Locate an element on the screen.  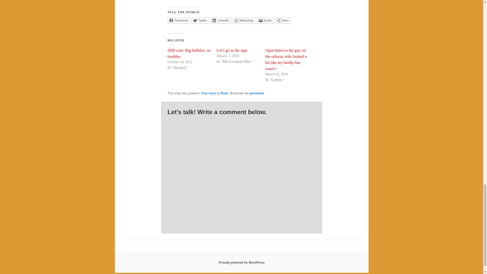
Semantic Personal Publishing Platform is located at coordinates (241, 263).